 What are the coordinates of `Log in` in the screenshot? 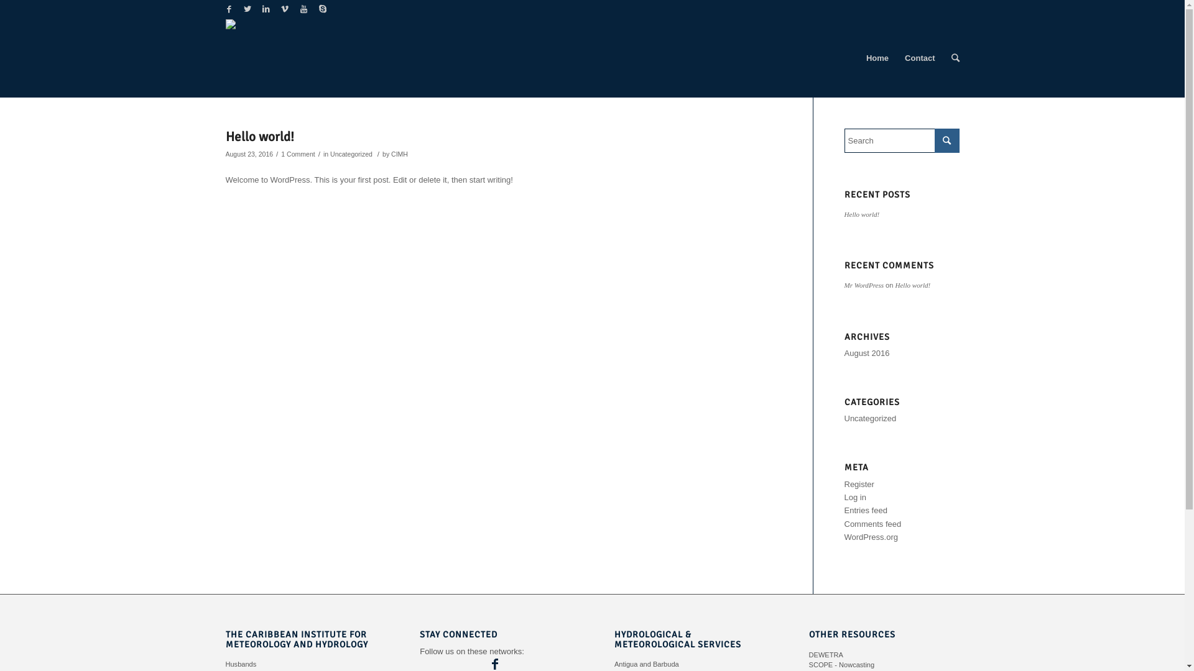 It's located at (856, 497).